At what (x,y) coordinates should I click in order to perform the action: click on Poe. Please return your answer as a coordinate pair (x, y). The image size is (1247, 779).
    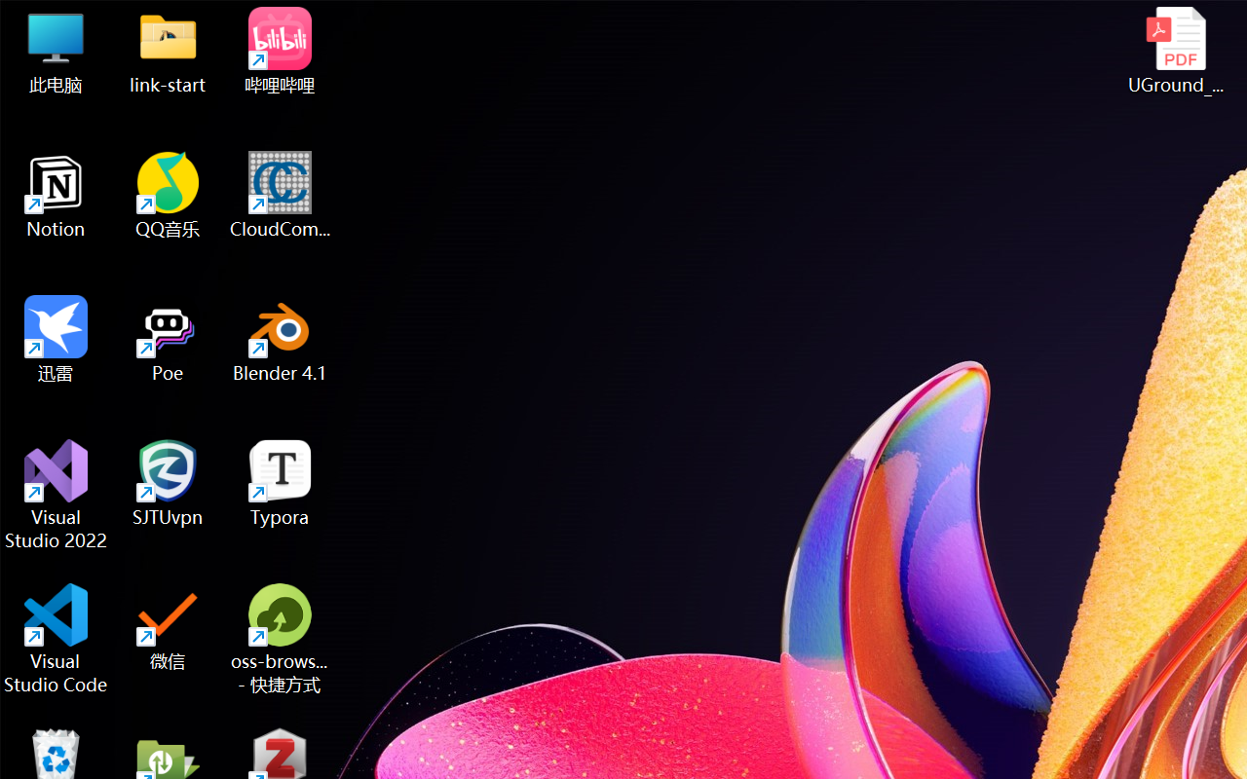
    Looking at the image, I should click on (168, 339).